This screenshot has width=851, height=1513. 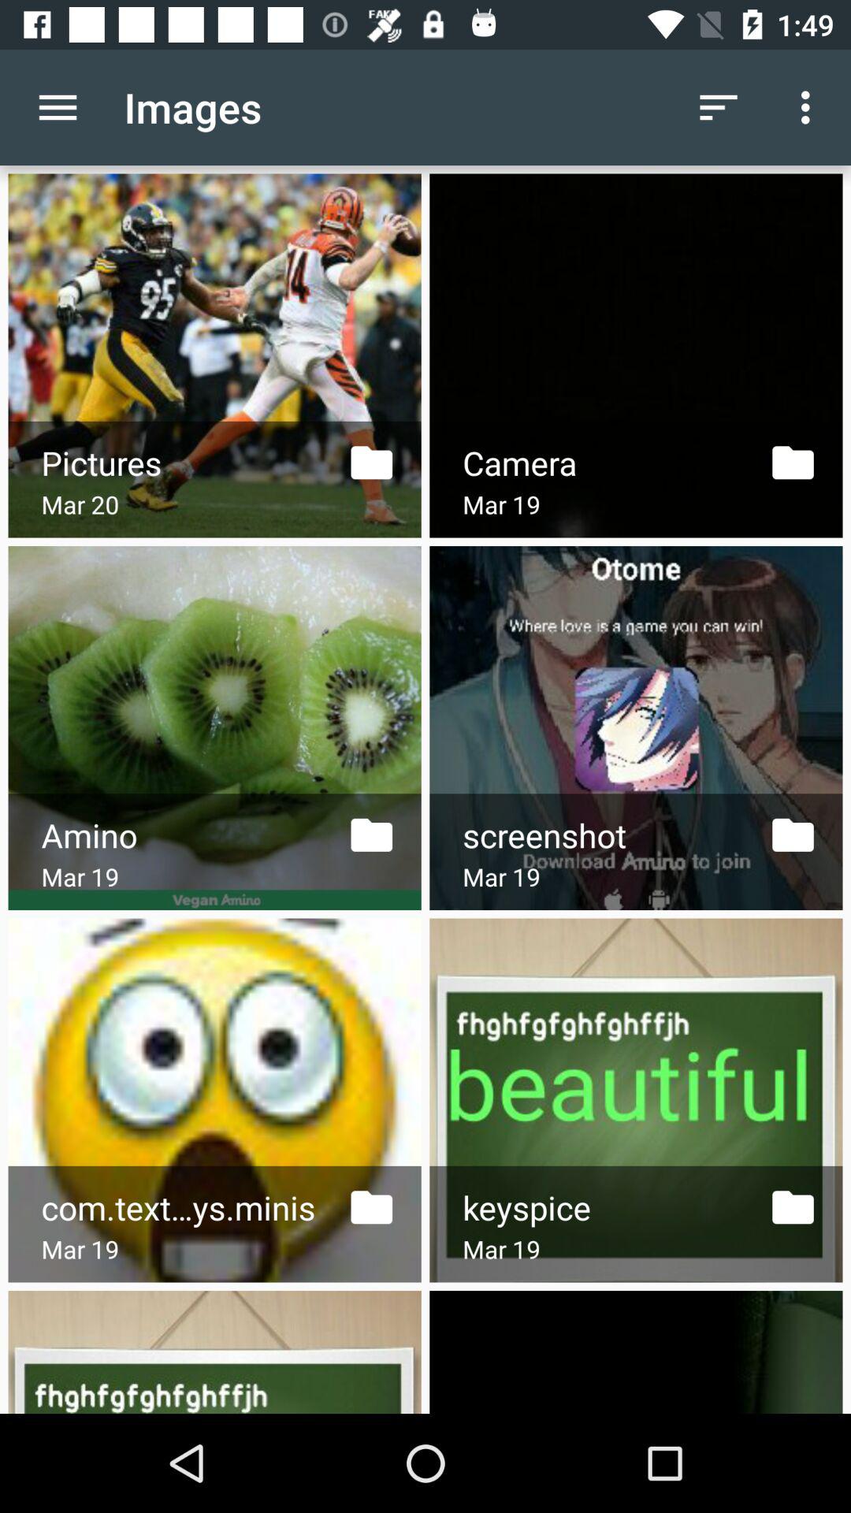 I want to click on launch app to the right of images app, so click(x=719, y=107).